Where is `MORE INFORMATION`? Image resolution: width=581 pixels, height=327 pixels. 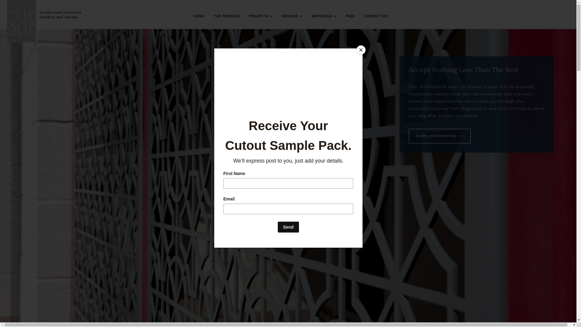
MORE INFORMATION is located at coordinates (440, 136).